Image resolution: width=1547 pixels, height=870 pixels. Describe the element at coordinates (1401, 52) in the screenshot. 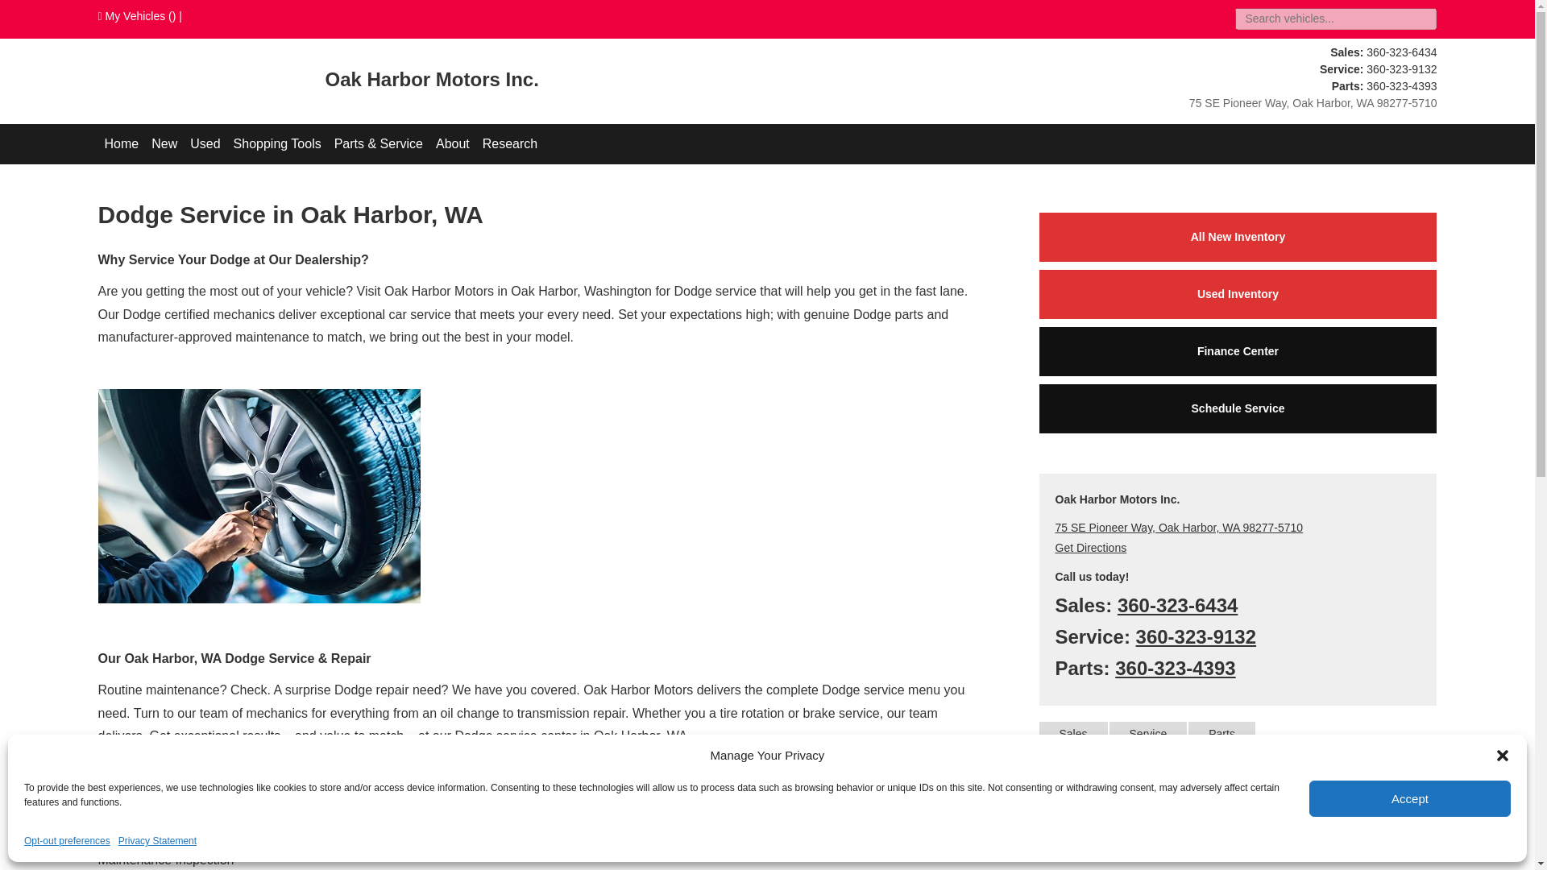

I see `360-323-6434` at that location.